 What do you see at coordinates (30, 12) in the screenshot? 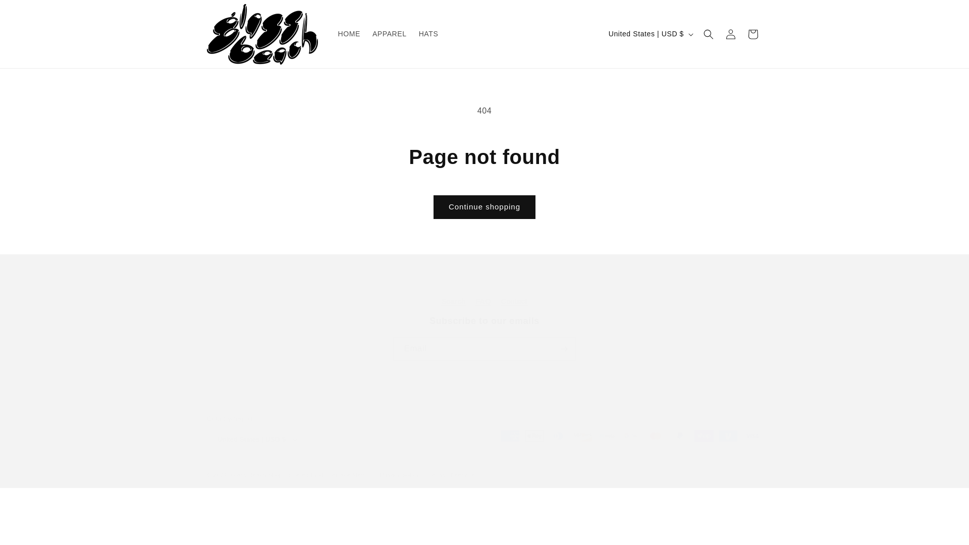
I see `Homemade Merch` at bounding box center [30, 12].